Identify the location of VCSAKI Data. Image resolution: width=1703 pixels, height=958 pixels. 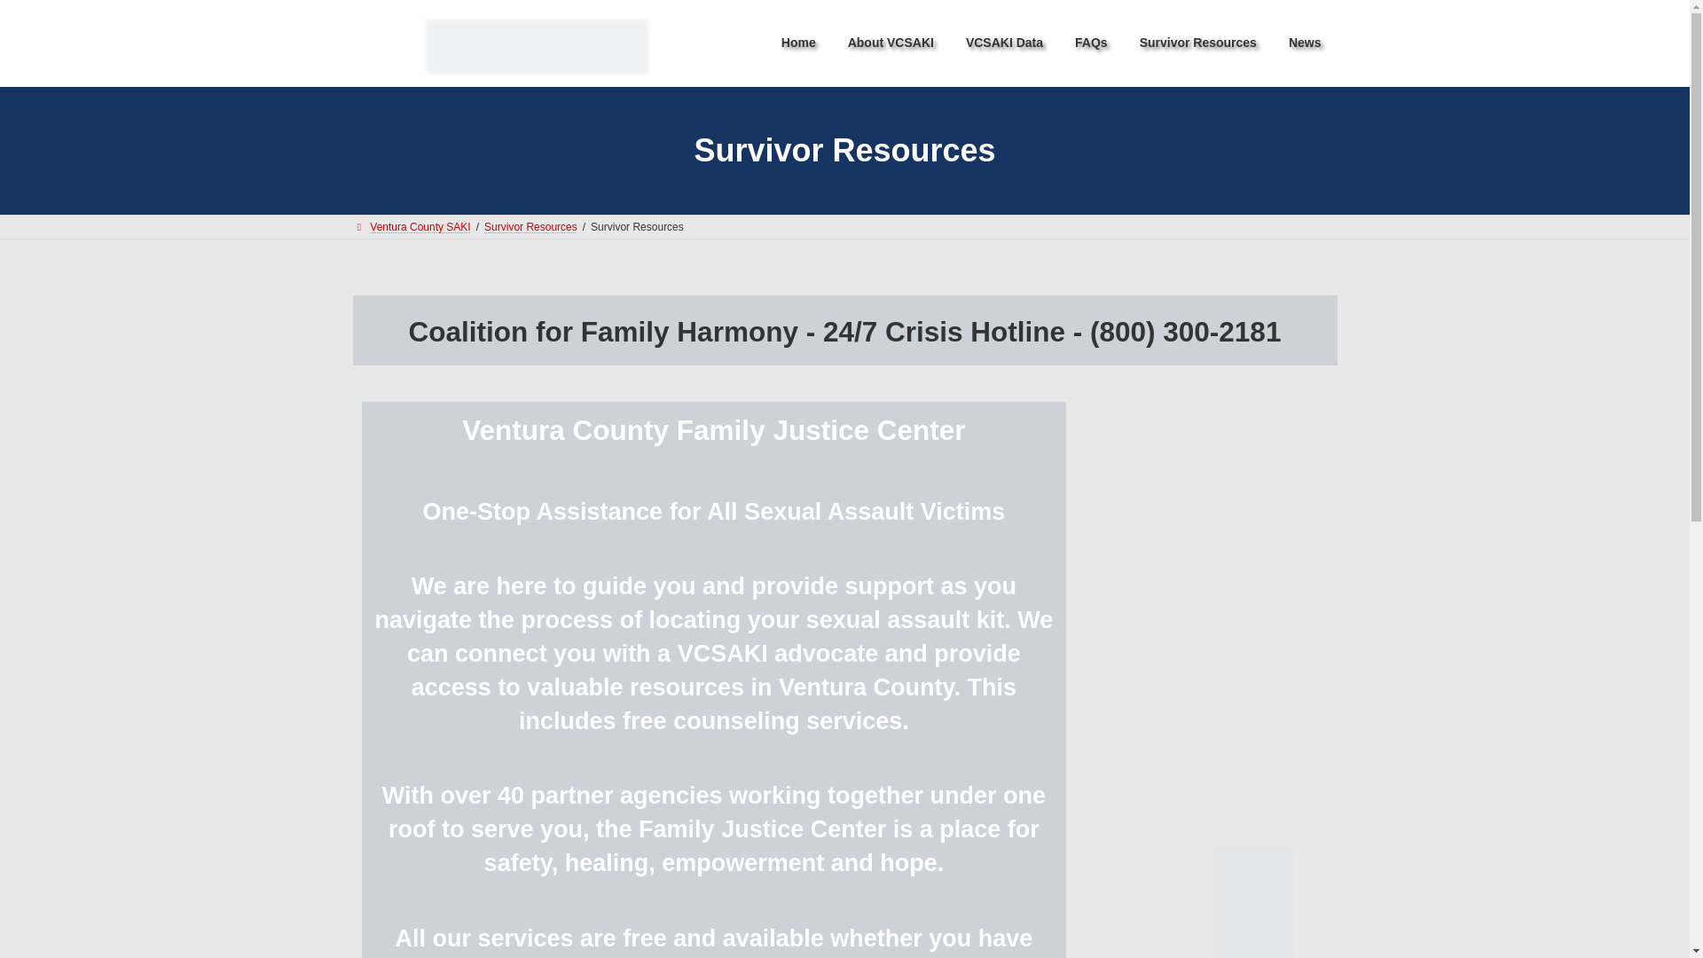
(1004, 43).